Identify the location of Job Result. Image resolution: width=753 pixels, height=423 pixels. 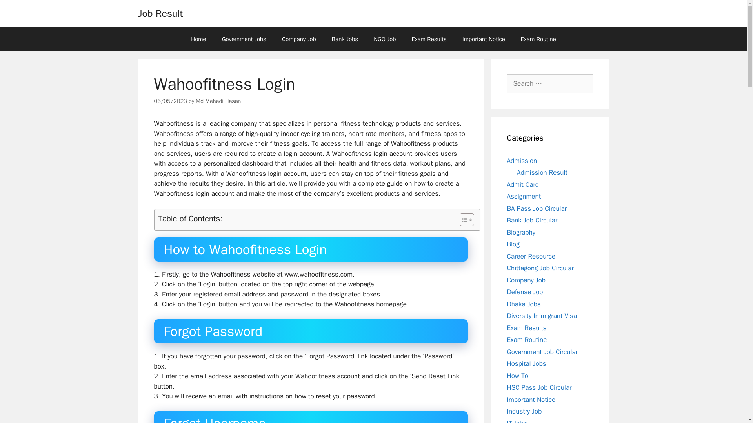
(160, 13).